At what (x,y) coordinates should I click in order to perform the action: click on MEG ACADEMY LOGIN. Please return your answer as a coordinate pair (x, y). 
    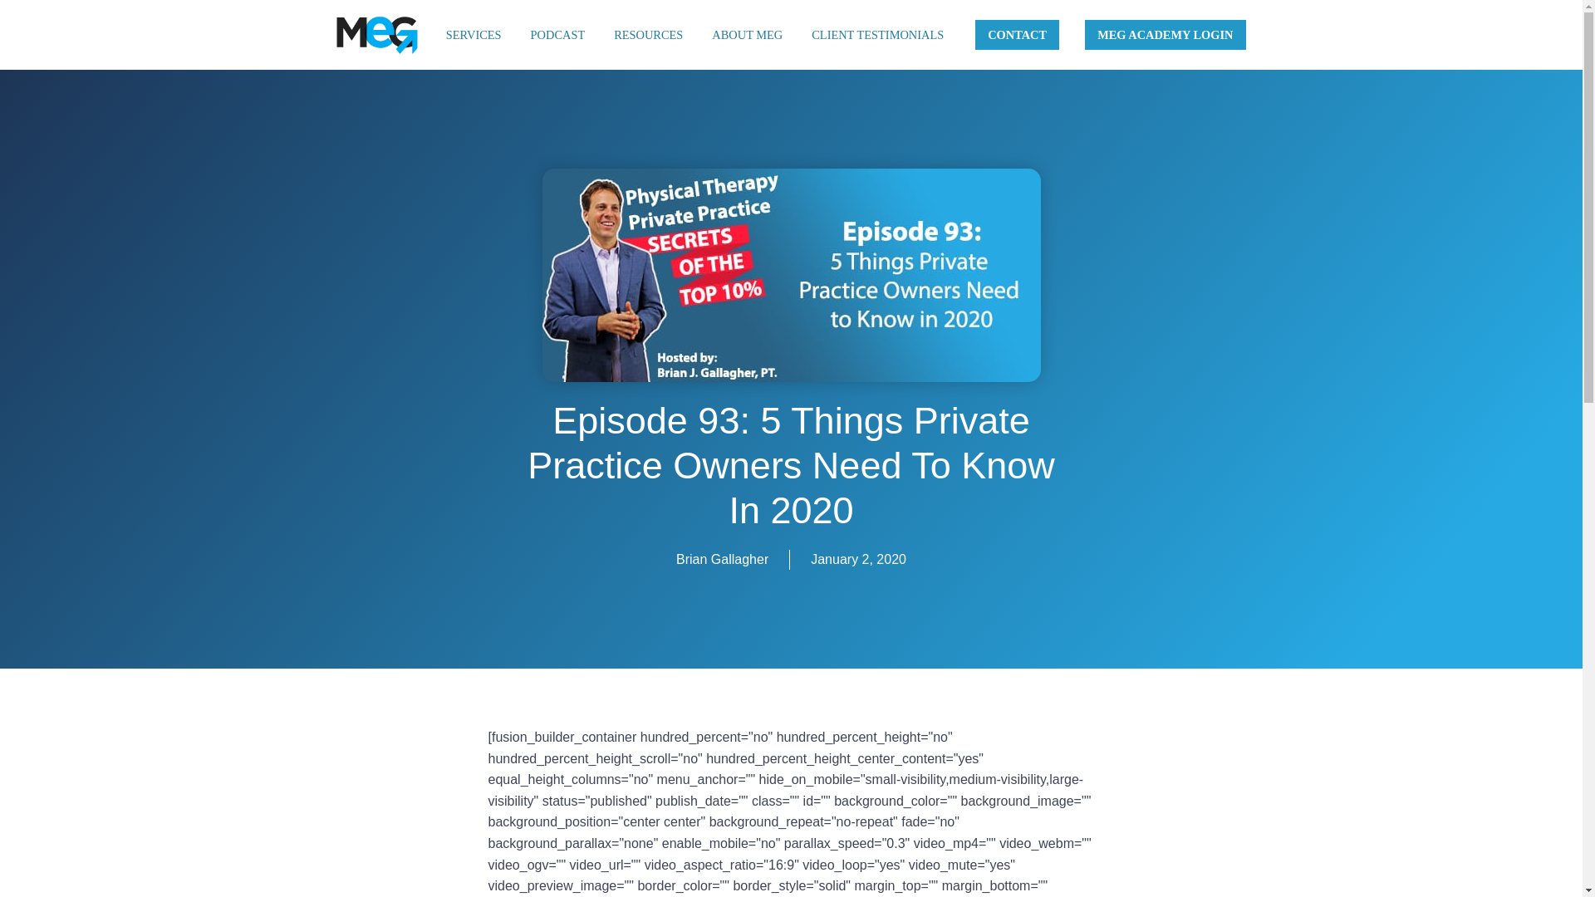
    Looking at the image, I should click on (1165, 35).